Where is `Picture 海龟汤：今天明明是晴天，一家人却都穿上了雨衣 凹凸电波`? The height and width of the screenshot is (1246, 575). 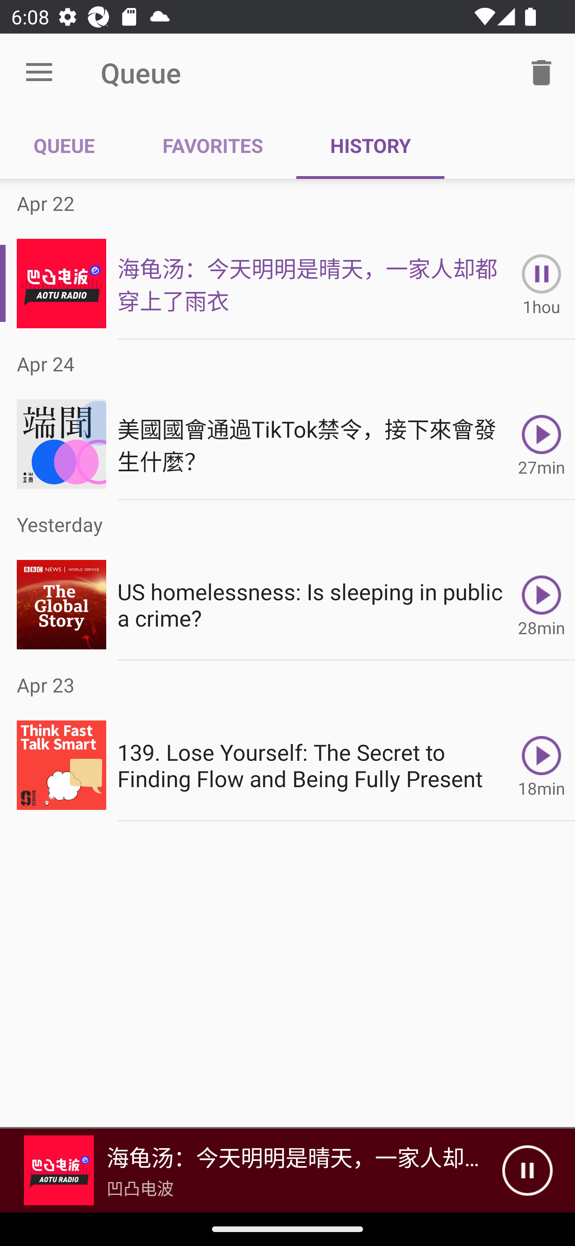 Picture 海龟汤：今天明明是晴天，一家人却都穿上了雨衣 凹凸电波 is located at coordinates (251, 1171).